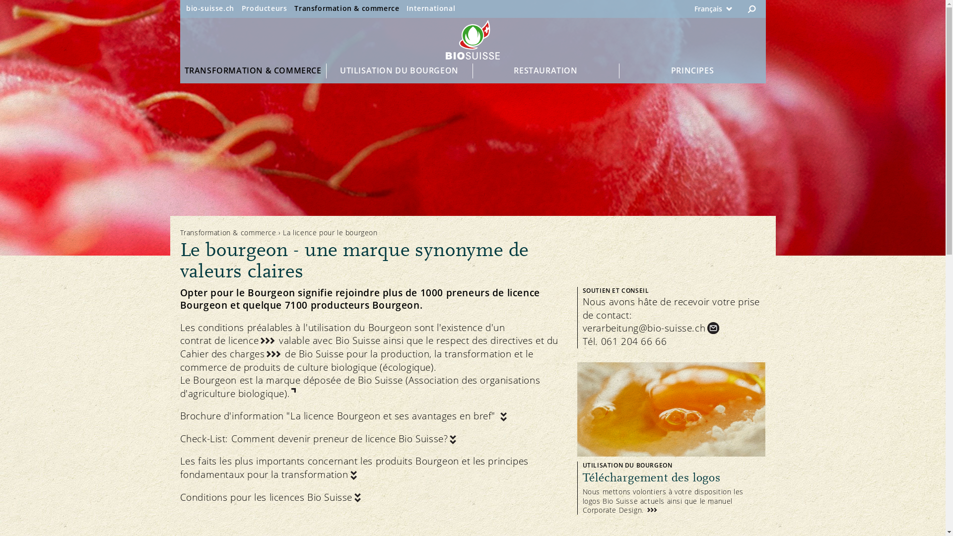 This screenshot has width=953, height=536. I want to click on Producteurs, so click(265, 8).